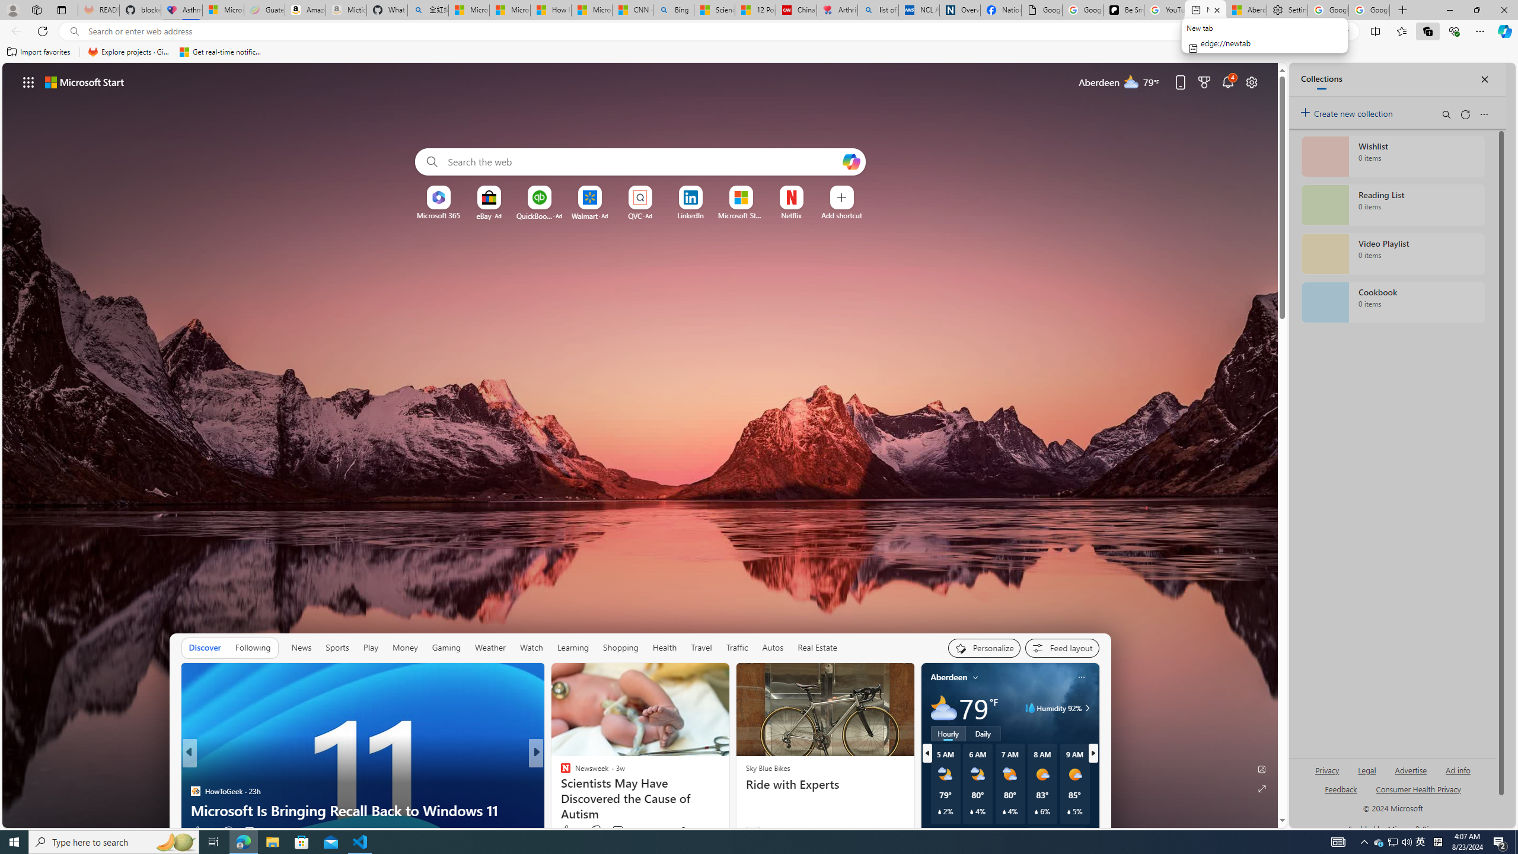  What do you see at coordinates (1340, 795) in the screenshot?
I see `AutomationID: genId96` at bounding box center [1340, 795].